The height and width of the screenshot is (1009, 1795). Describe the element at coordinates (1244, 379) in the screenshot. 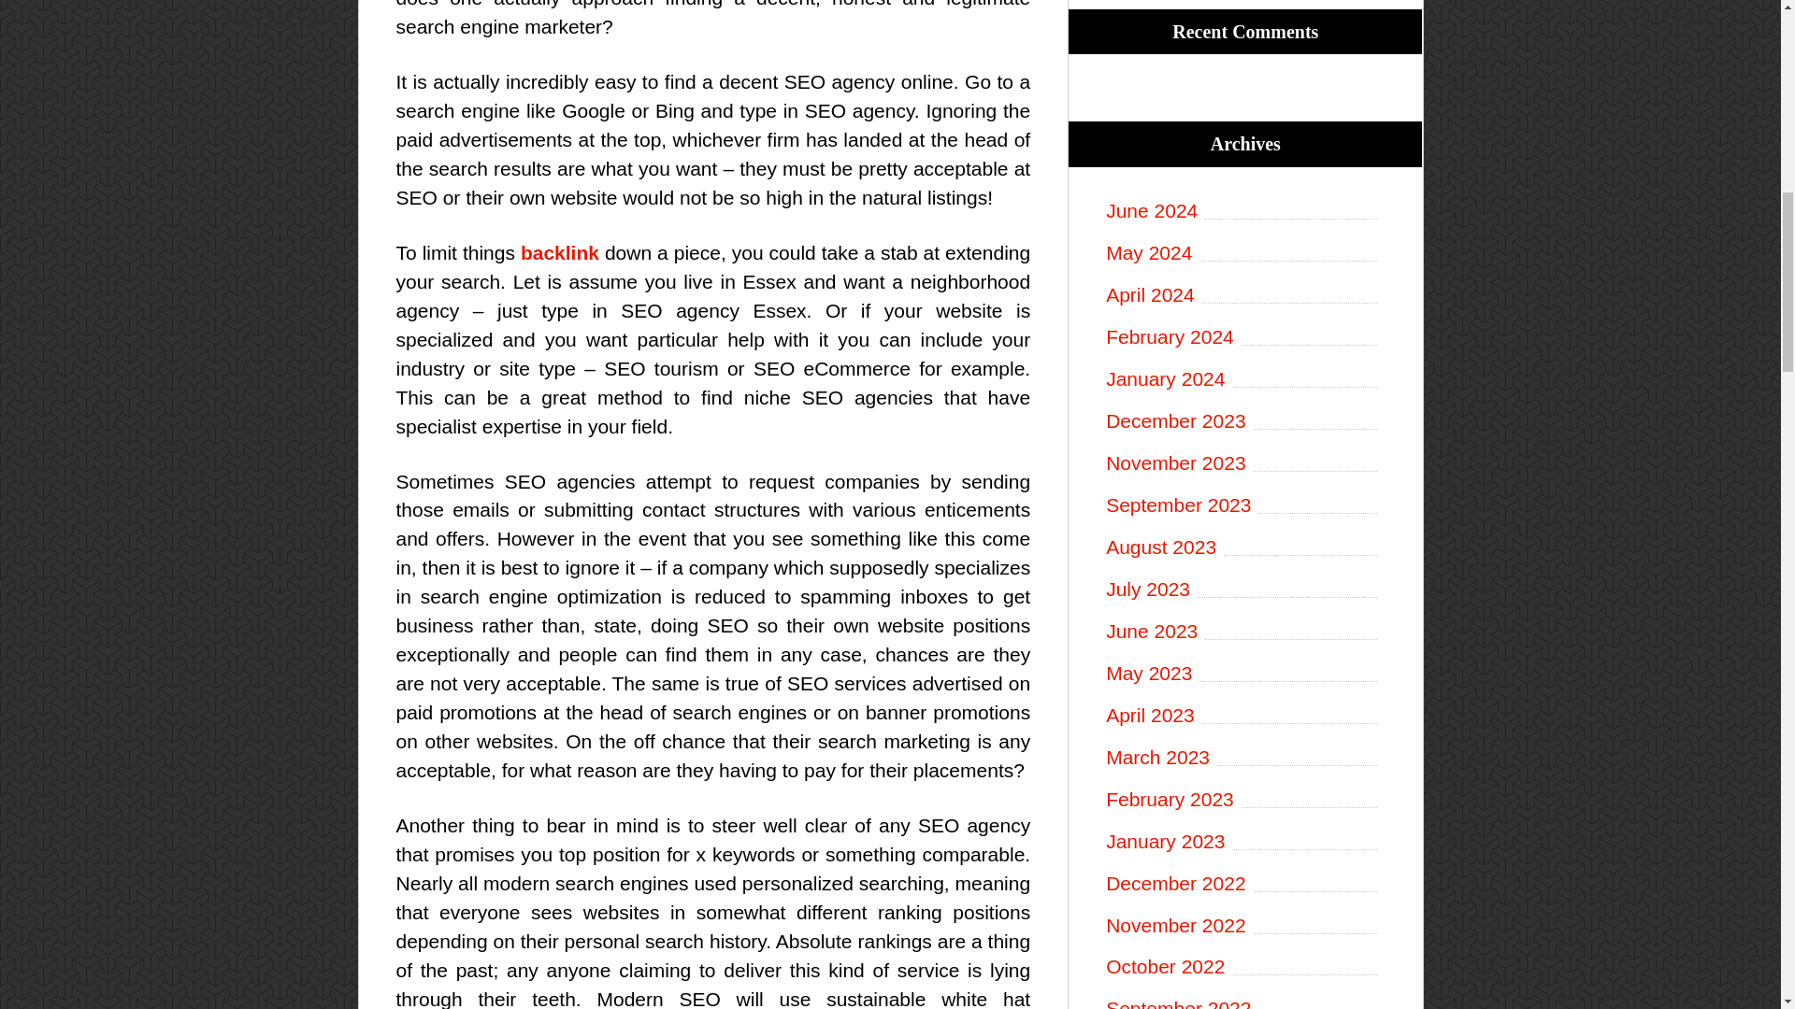

I see `January 2024` at that location.